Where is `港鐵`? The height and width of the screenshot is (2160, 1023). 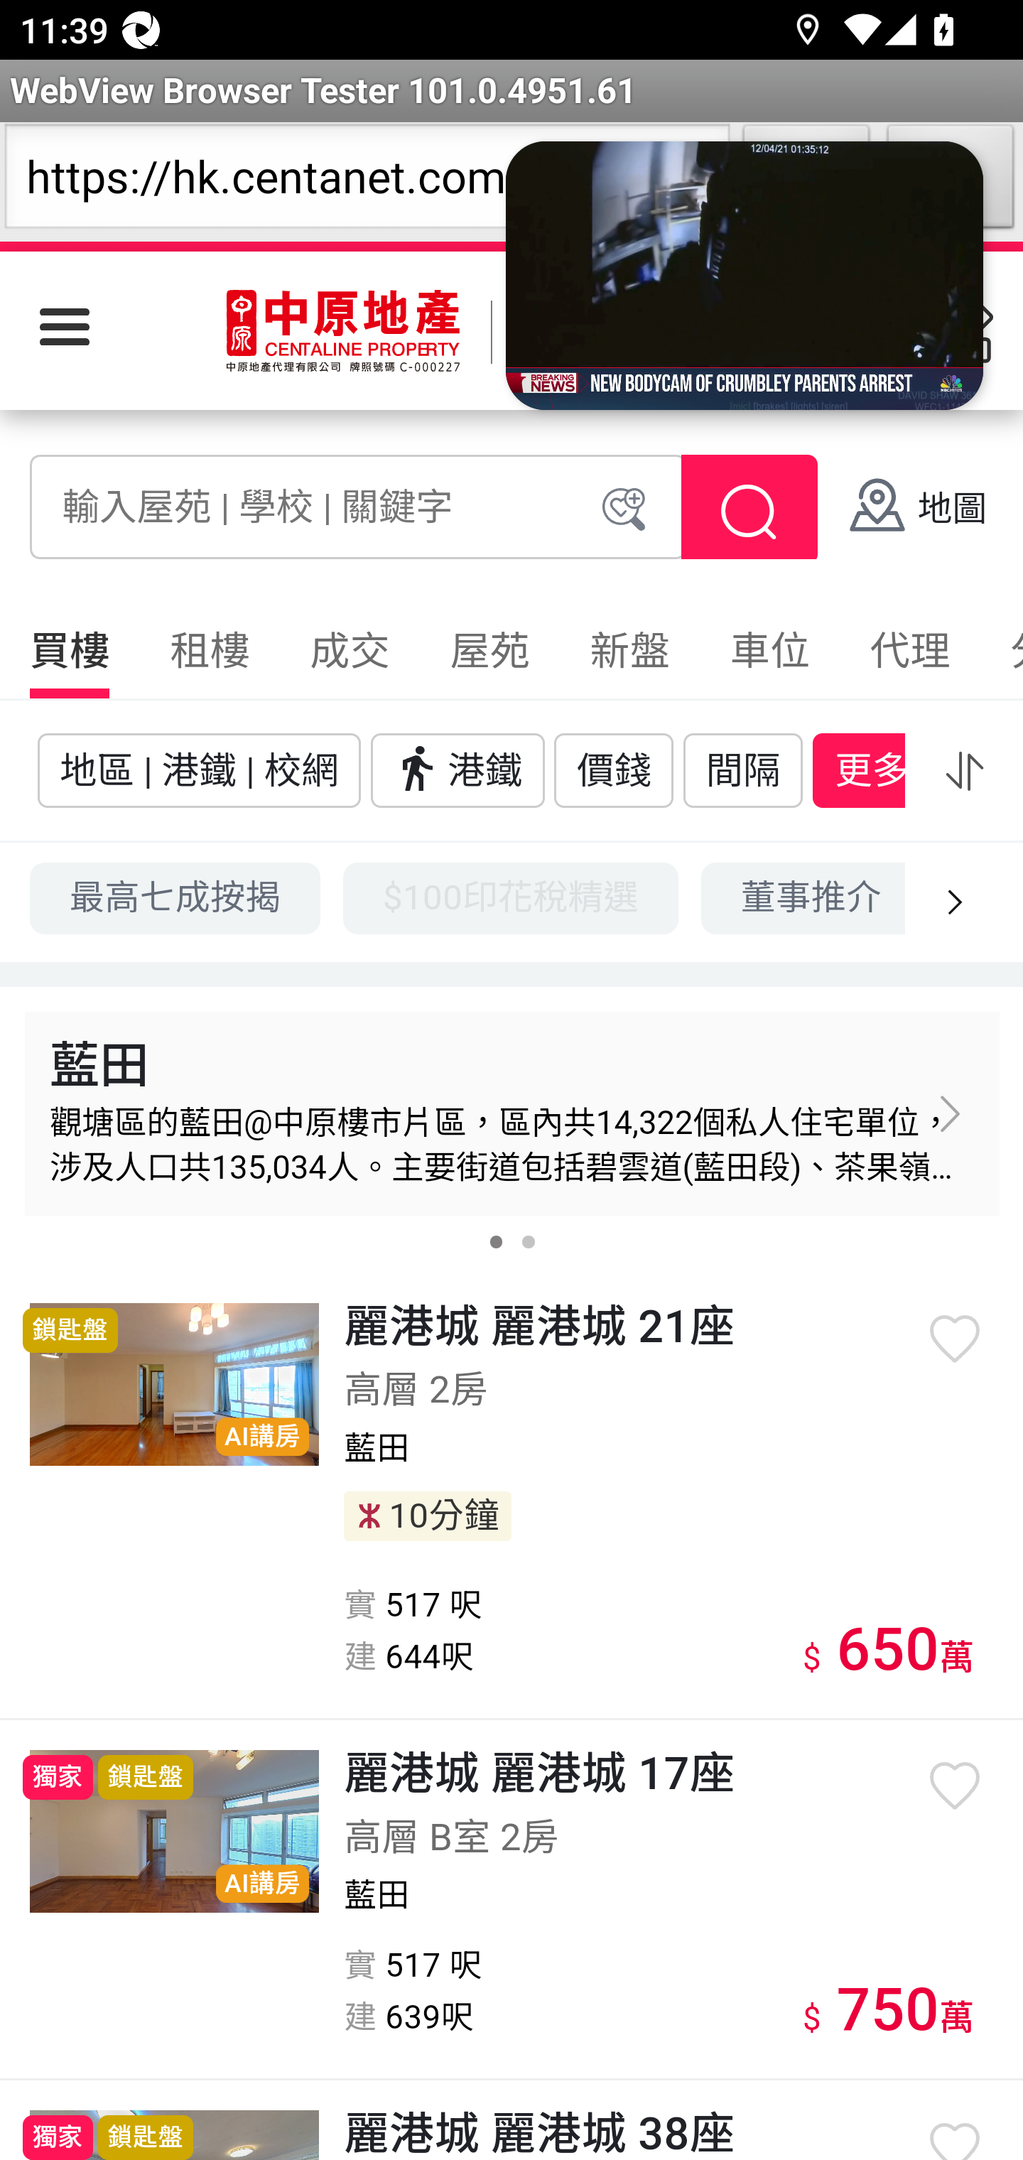 港鐵 is located at coordinates (458, 769).